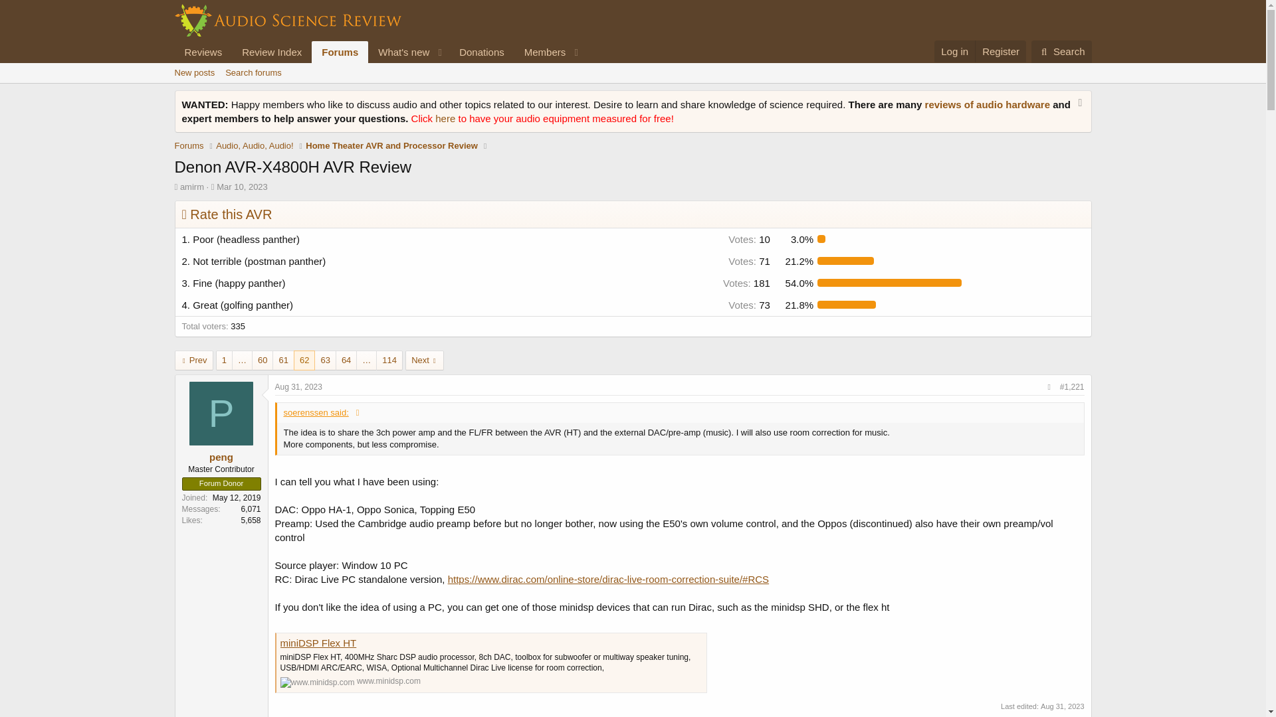 Image resolution: width=1276 pixels, height=717 pixels. I want to click on Log in, so click(954, 50).